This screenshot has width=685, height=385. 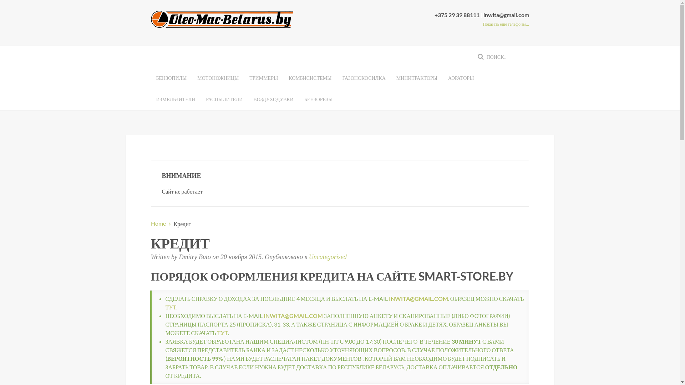 I want to click on Uncategorised, so click(x=328, y=257).